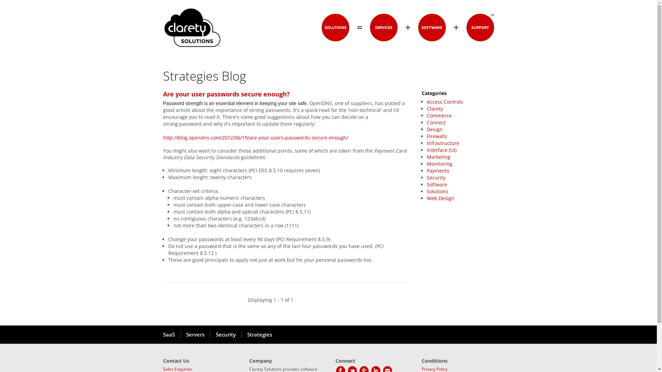  What do you see at coordinates (437, 123) in the screenshot?
I see `Connect` at bounding box center [437, 123].